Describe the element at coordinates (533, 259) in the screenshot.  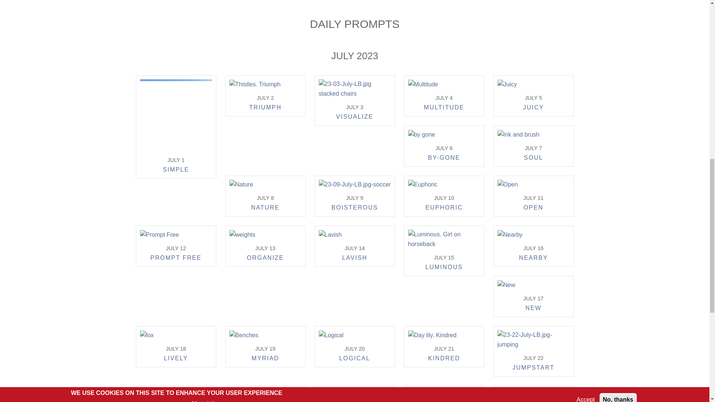
I see `NEARBY` at that location.